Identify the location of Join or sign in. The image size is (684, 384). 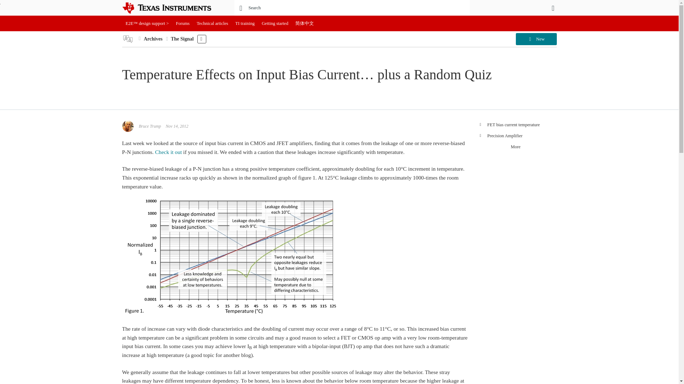
(553, 8).